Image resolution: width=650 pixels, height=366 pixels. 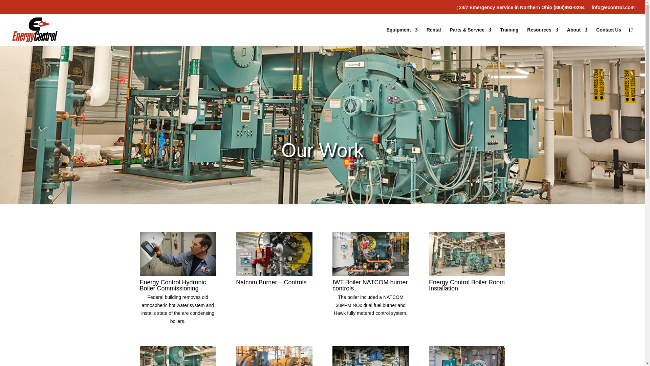 I want to click on Energy Control Boiler Room Installation, so click(x=467, y=274).